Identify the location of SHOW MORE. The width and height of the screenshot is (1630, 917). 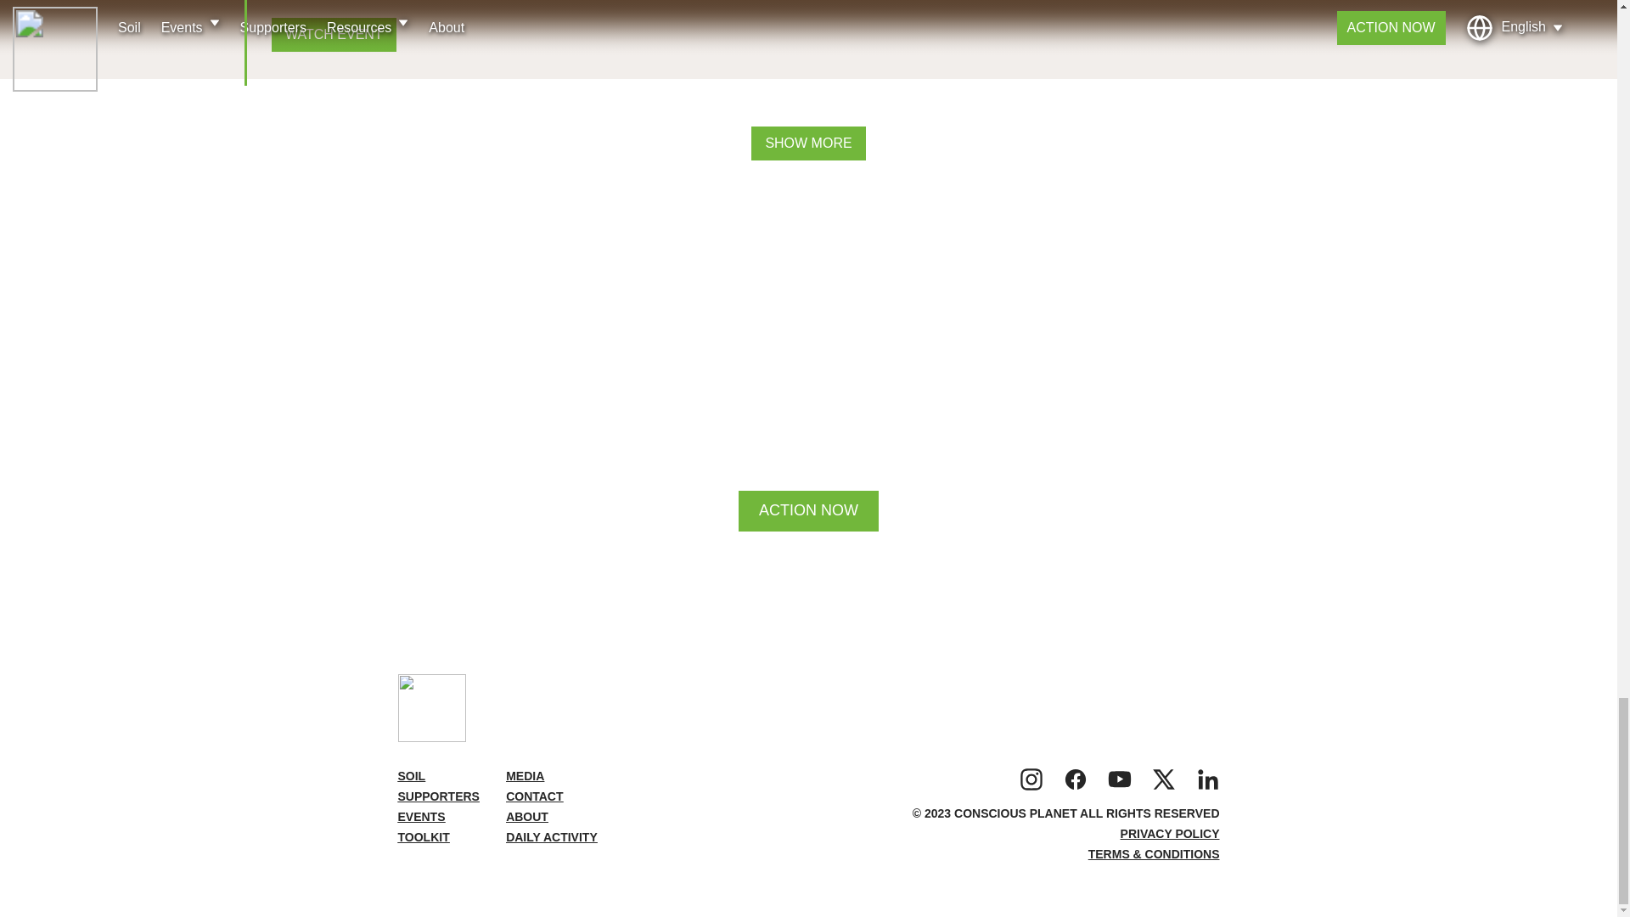
(808, 143).